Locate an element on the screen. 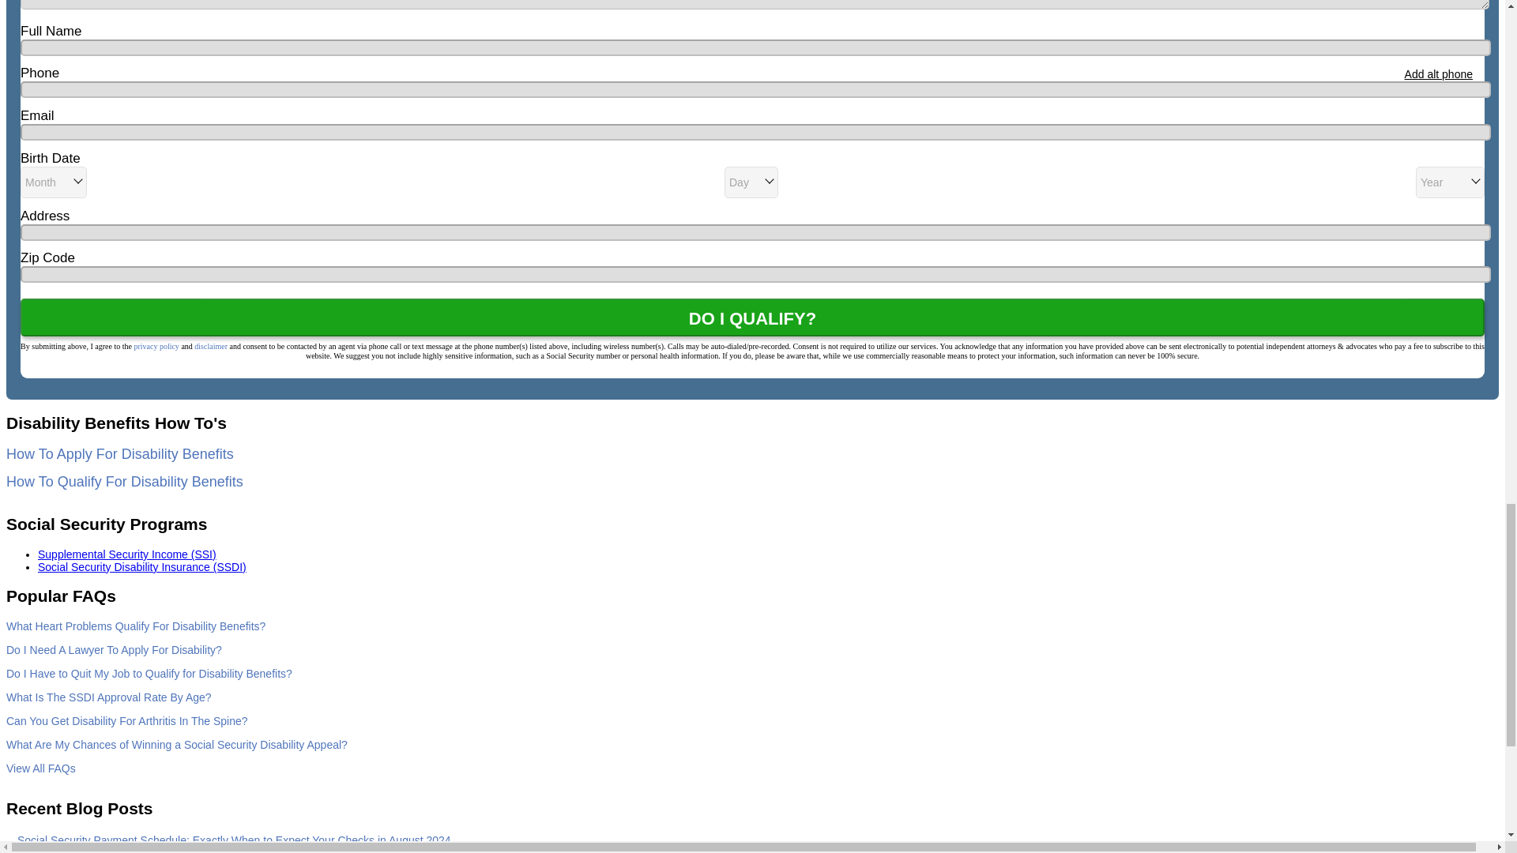 The image size is (1517, 853). DO I QUALIFY? is located at coordinates (752, 318).